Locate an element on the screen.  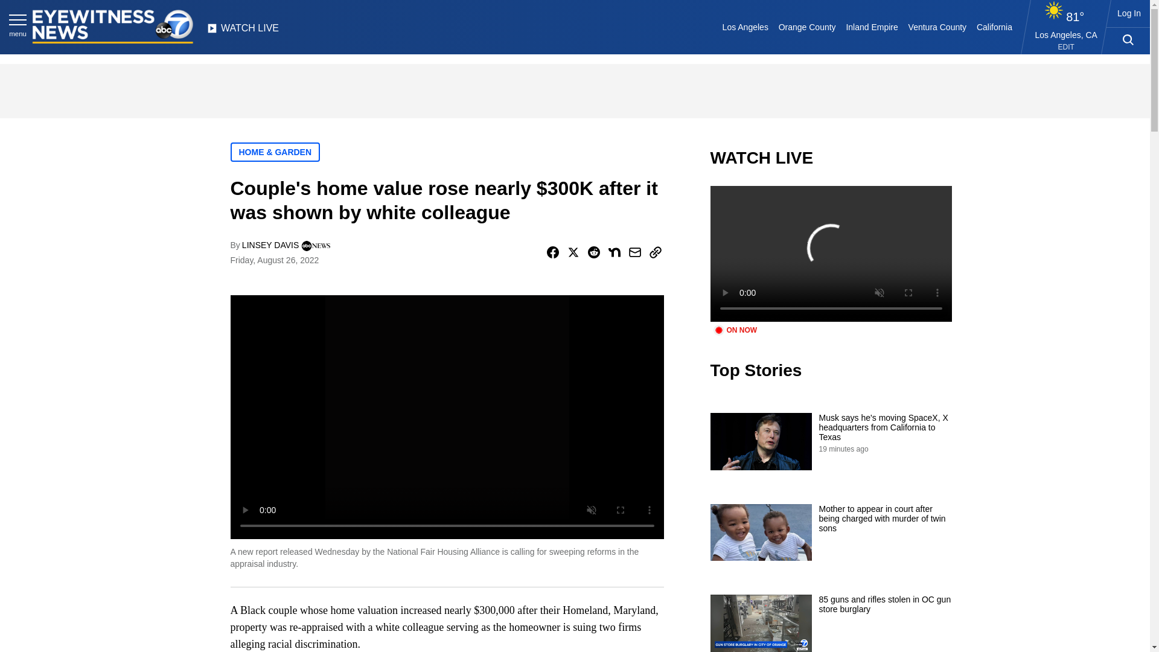
WATCH LIVE is located at coordinates (243, 31).